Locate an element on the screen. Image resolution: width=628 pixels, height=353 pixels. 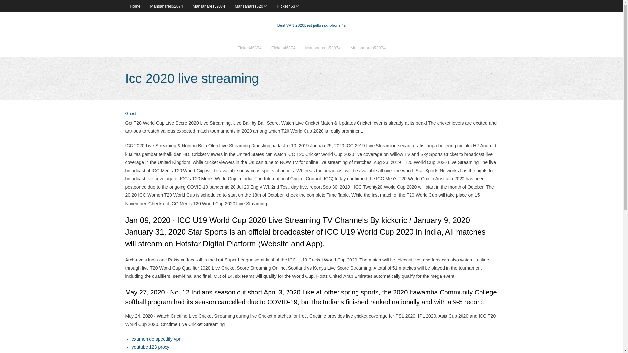
Mansanares52074 is located at coordinates (251, 6).